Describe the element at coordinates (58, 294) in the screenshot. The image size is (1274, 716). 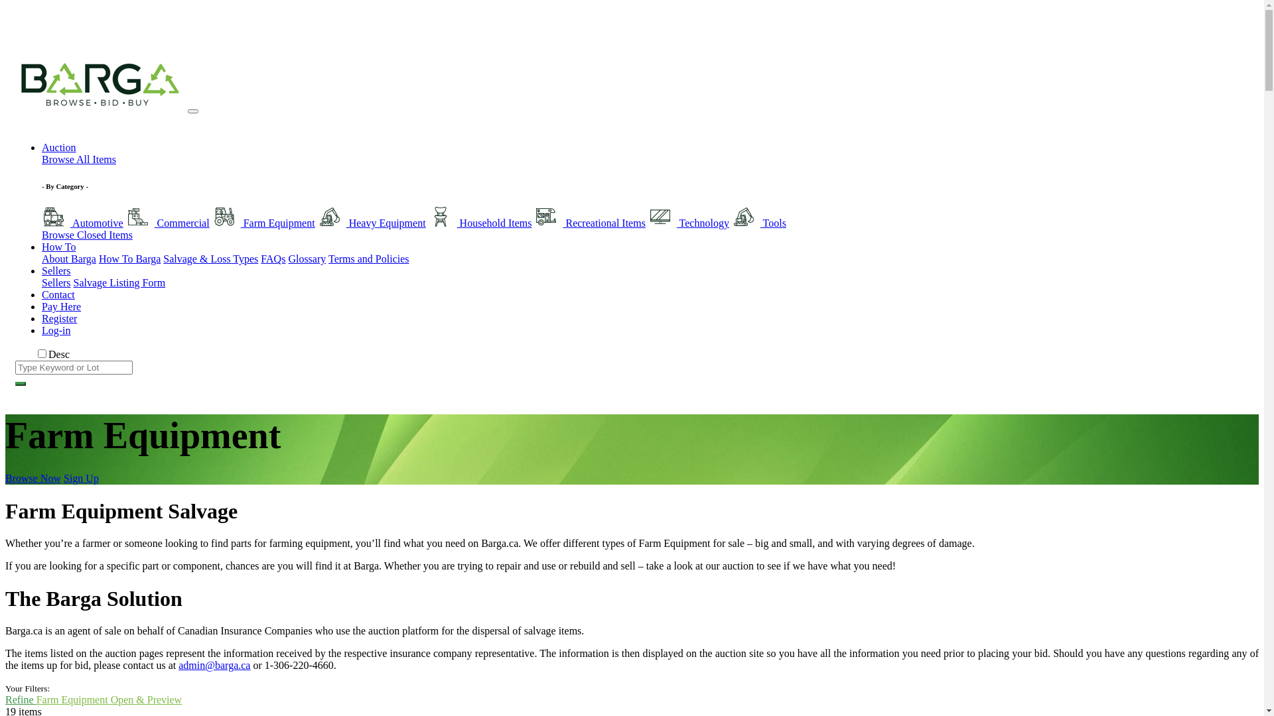
I see `Contact` at that location.